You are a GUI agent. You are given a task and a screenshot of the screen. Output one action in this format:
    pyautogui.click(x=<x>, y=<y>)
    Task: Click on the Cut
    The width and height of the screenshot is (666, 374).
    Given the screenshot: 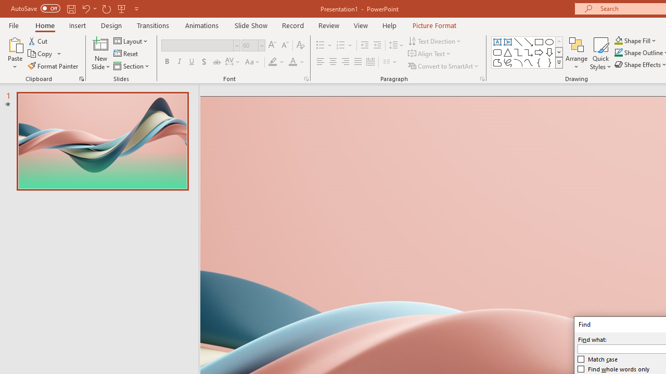 What is the action you would take?
    pyautogui.click(x=39, y=41)
    